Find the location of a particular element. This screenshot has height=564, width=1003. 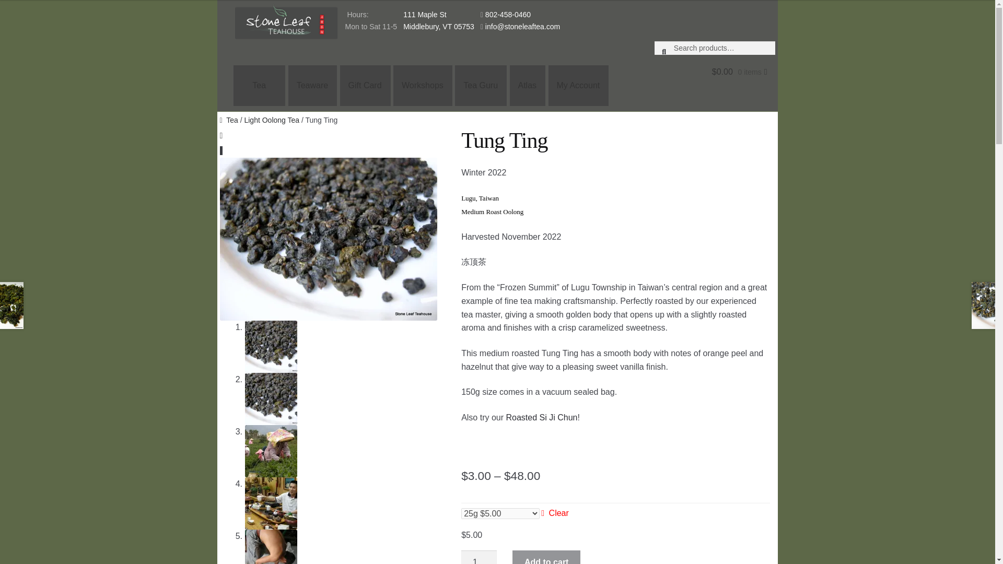

View your shopping cart is located at coordinates (715, 76).